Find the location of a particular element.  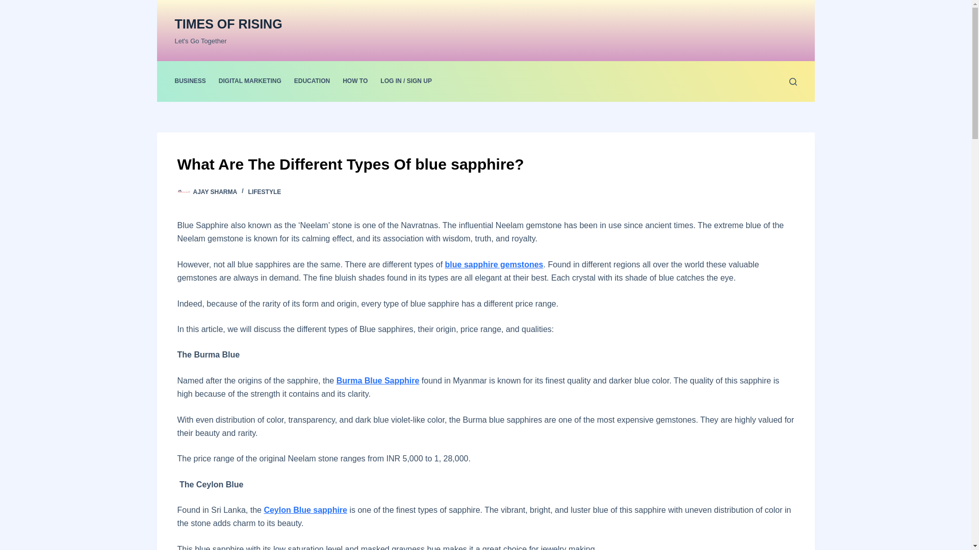

blue sapphire gemstones is located at coordinates (494, 264).